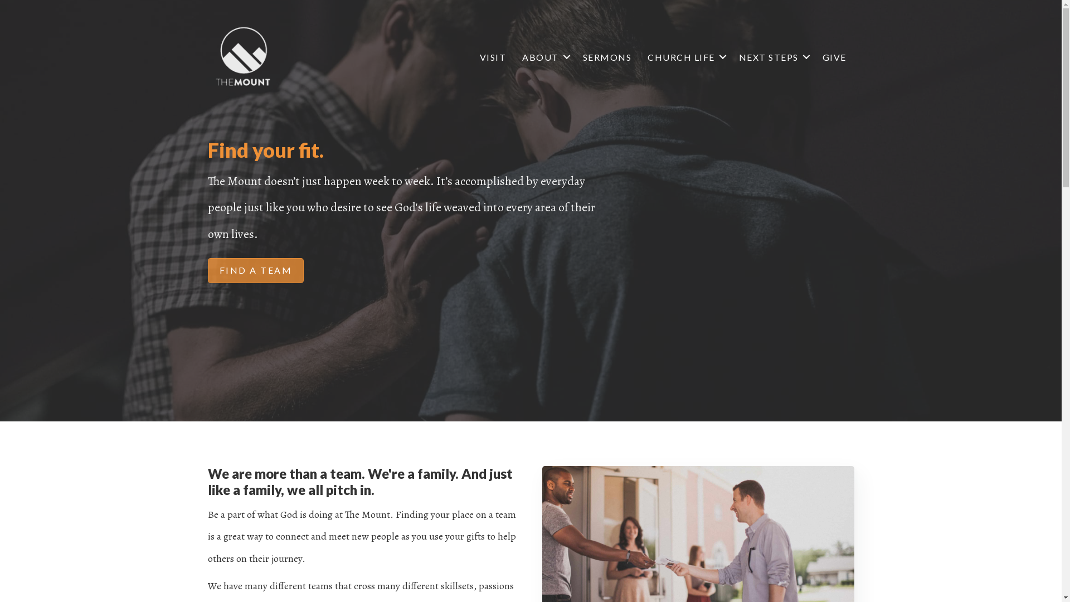 Image resolution: width=1070 pixels, height=602 pixels. I want to click on CHURCH LIFE, so click(685, 57).